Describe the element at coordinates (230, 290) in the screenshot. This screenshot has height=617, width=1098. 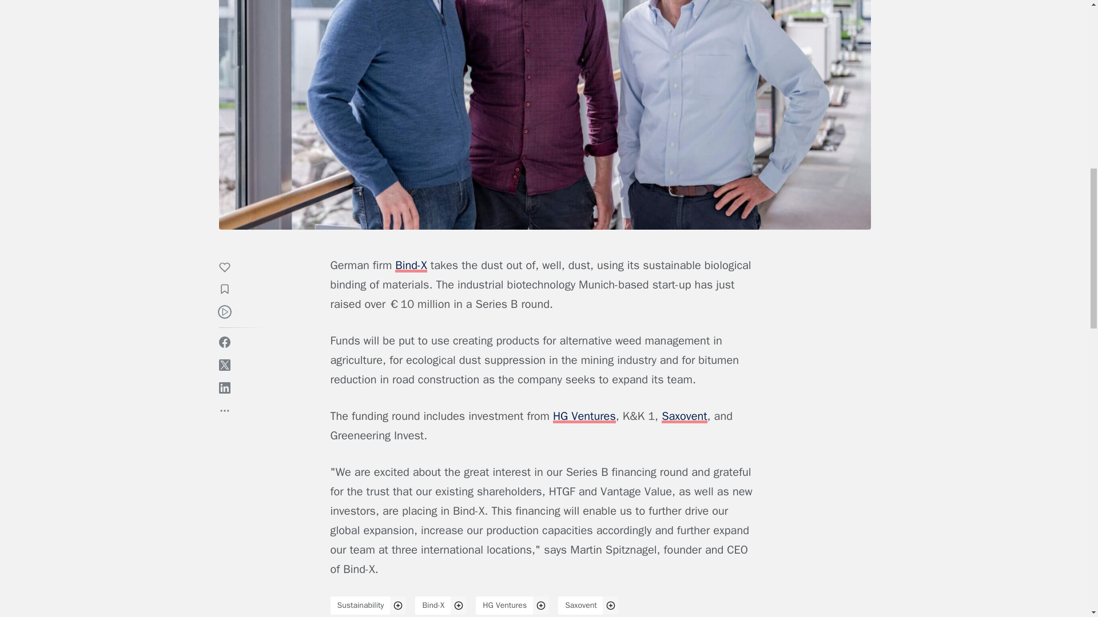
I see `Add to collection` at that location.